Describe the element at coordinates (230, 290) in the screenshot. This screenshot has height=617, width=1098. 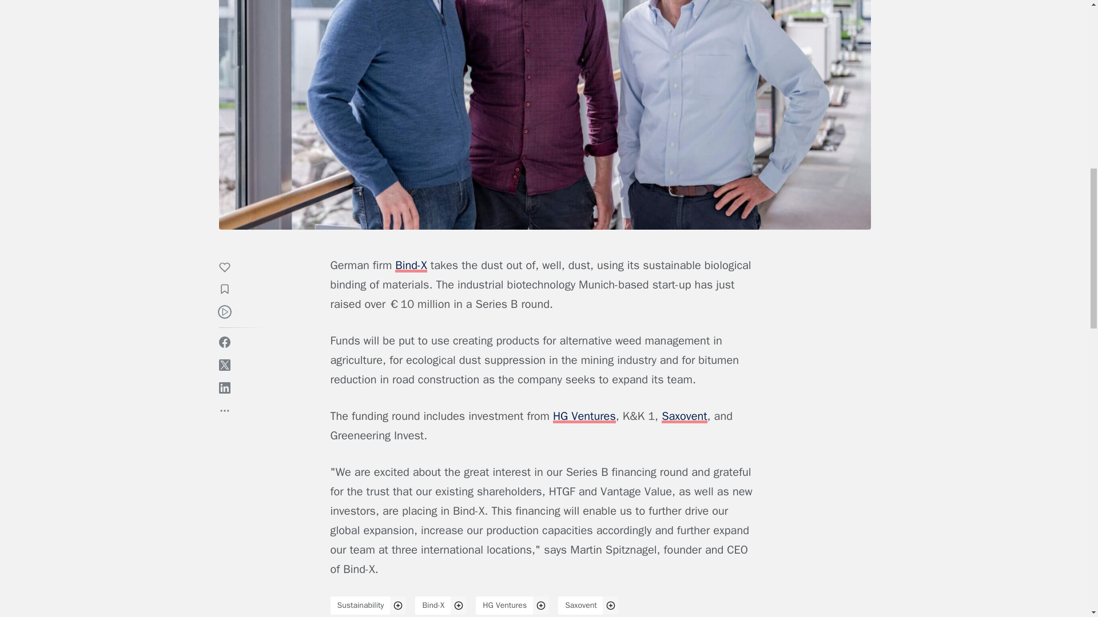
I see `Add to collection` at that location.